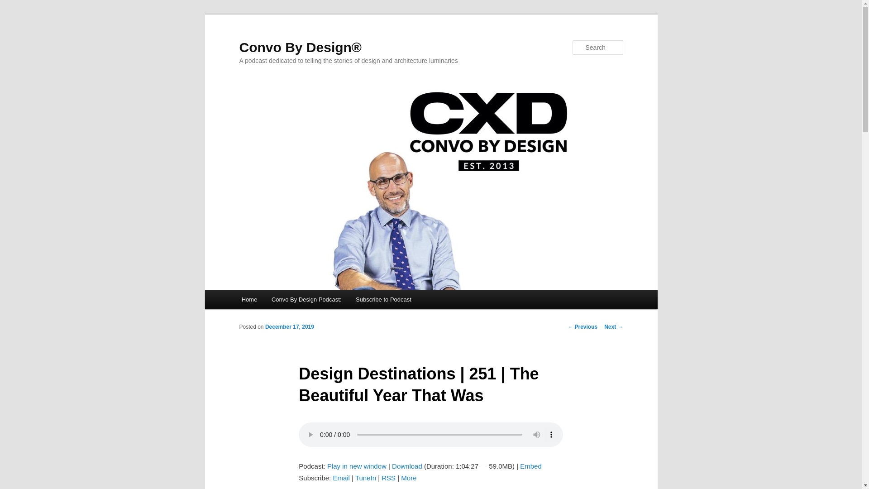 This screenshot has height=489, width=869. Describe the element at coordinates (407, 465) in the screenshot. I see `Download` at that location.